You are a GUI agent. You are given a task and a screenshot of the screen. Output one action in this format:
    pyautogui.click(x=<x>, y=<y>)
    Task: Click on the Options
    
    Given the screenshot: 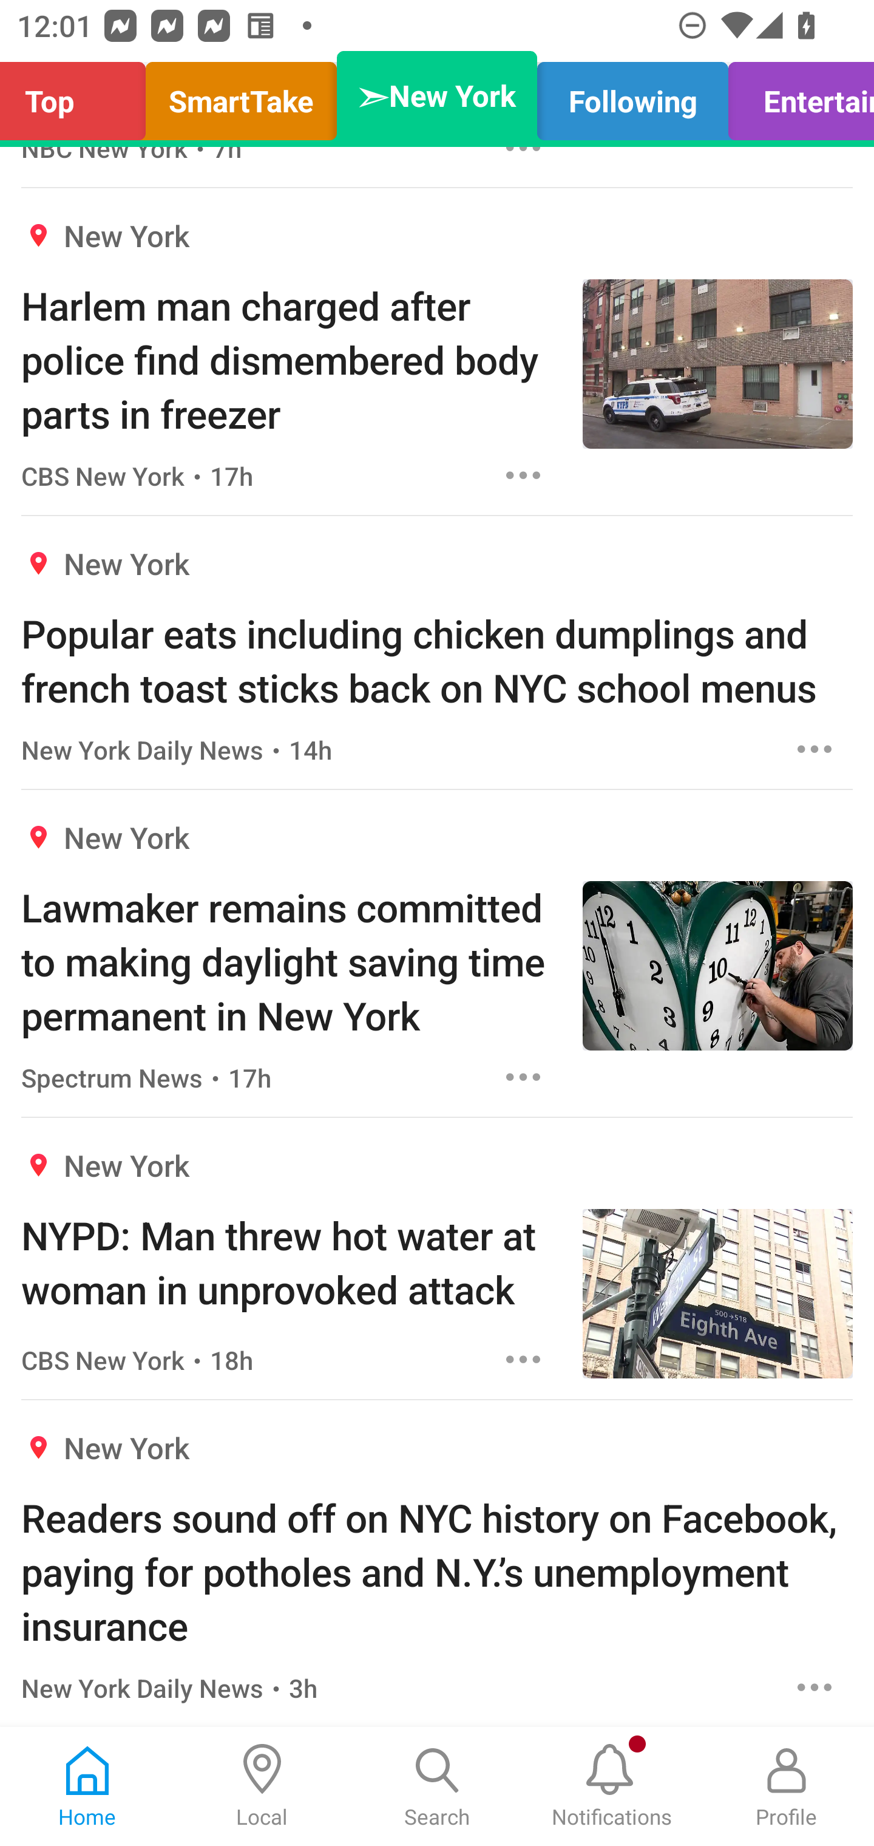 What is the action you would take?
    pyautogui.click(x=523, y=1359)
    